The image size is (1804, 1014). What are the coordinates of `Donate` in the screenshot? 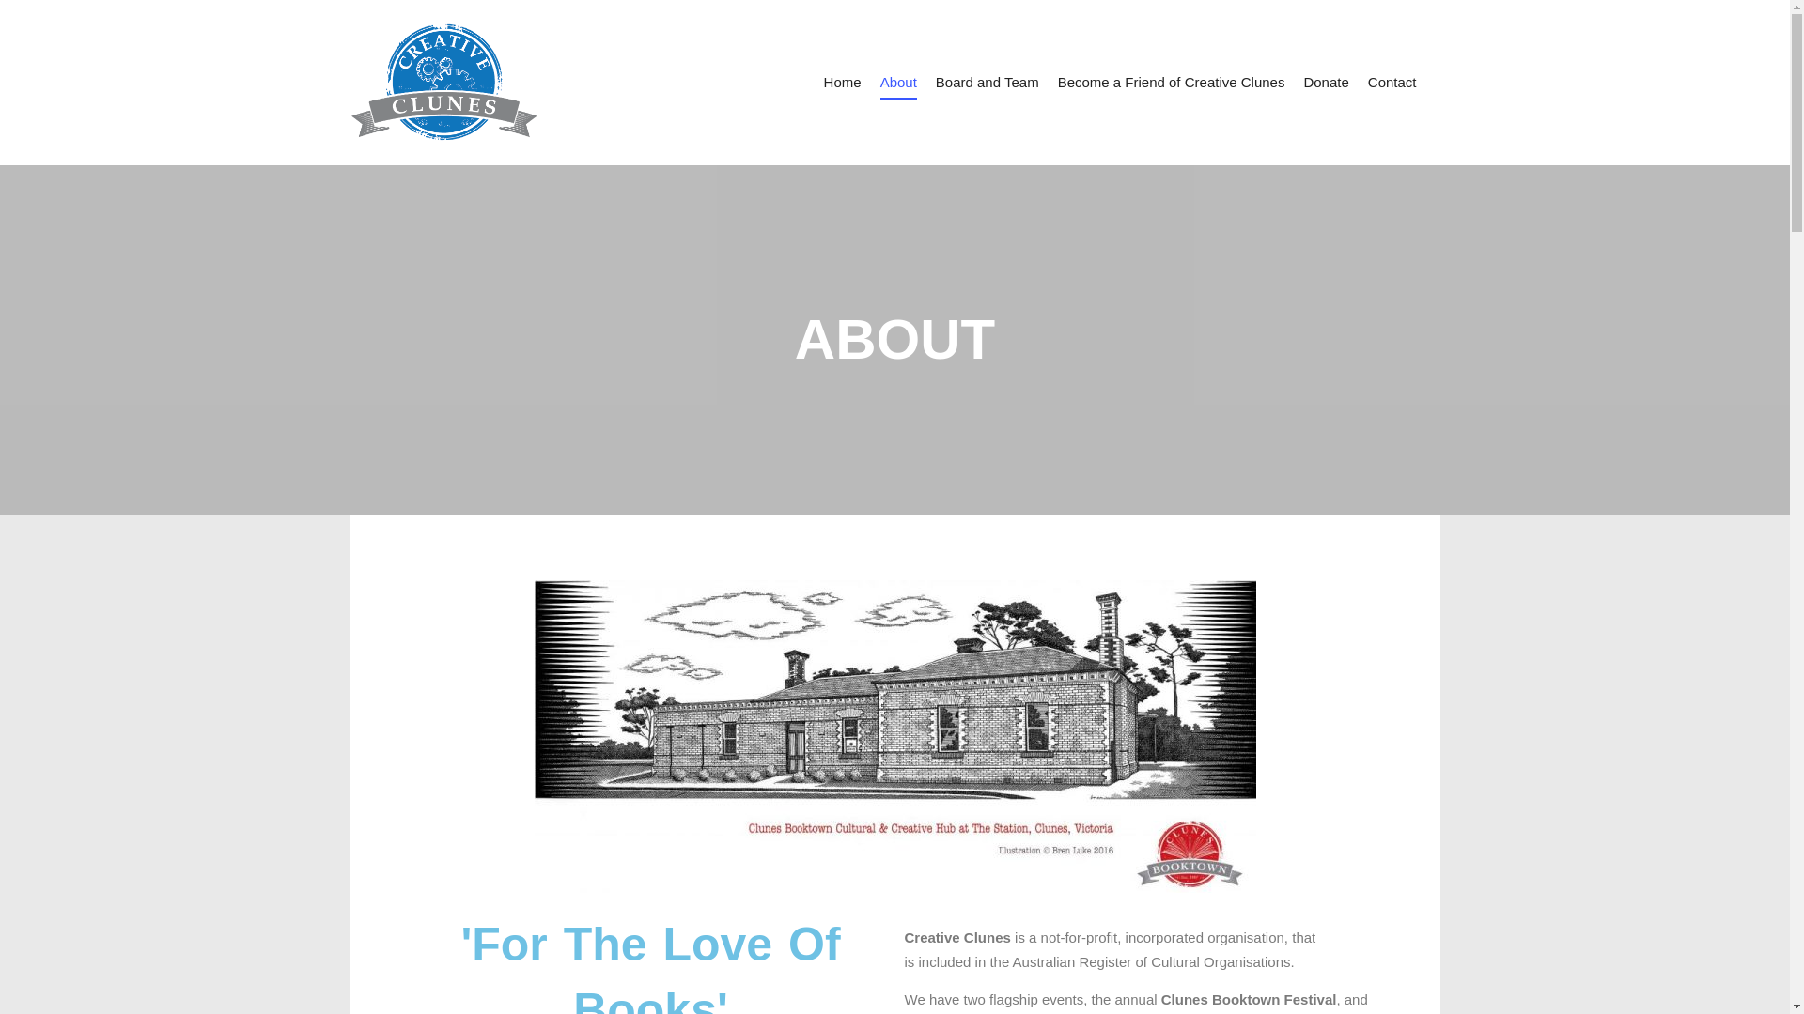 It's located at (1325, 83).